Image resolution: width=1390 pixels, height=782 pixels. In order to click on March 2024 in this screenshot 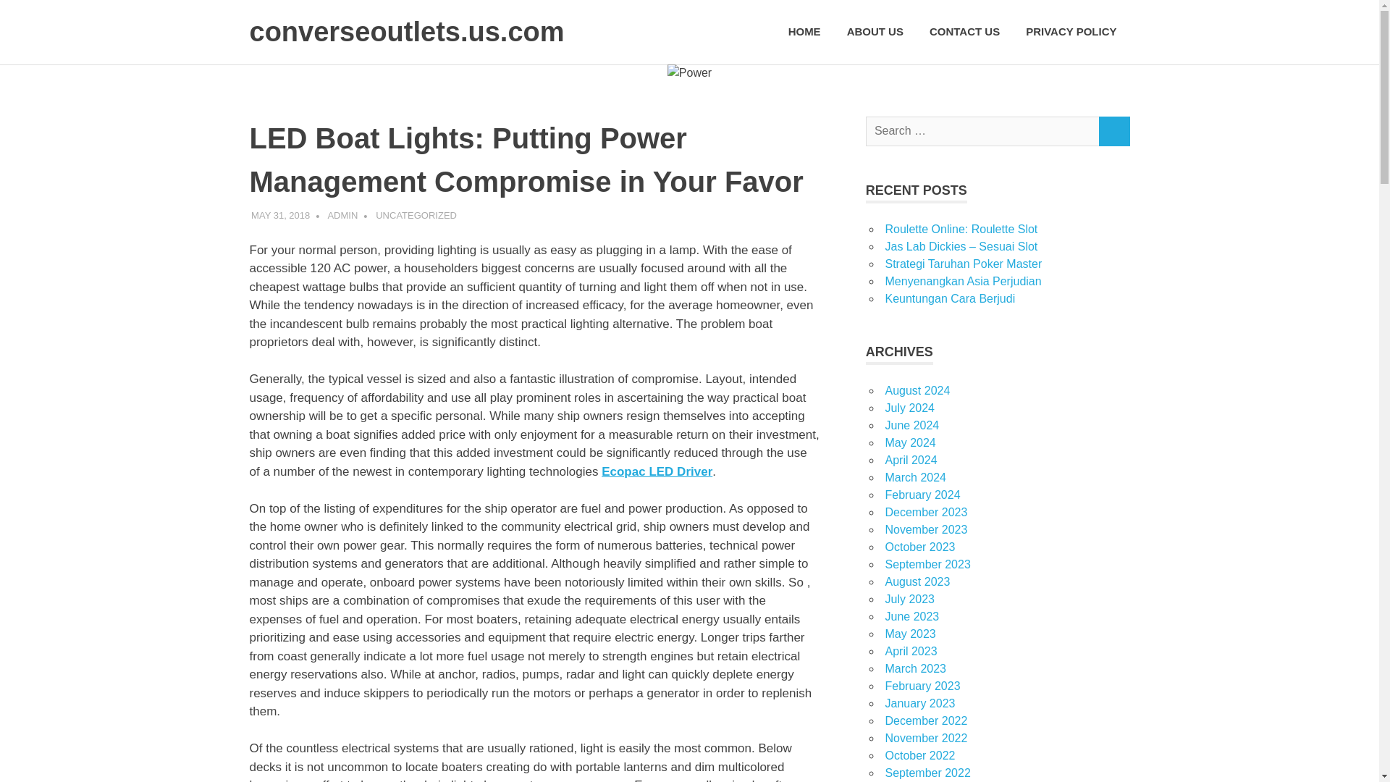, I will do `click(915, 478)`.